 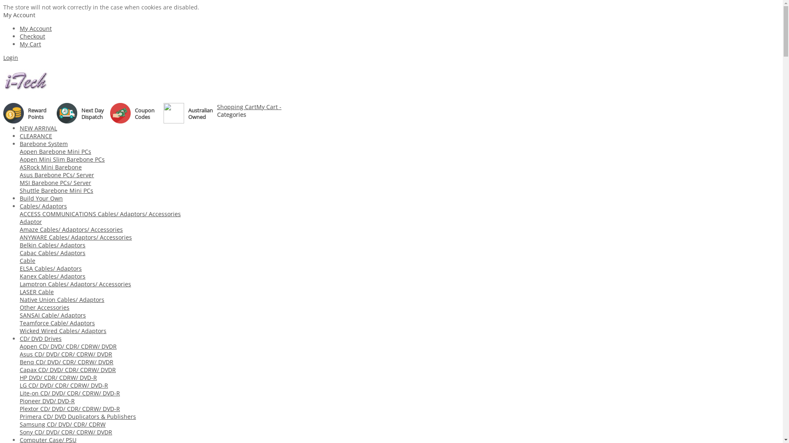 I want to click on My Account, so click(x=36, y=29).